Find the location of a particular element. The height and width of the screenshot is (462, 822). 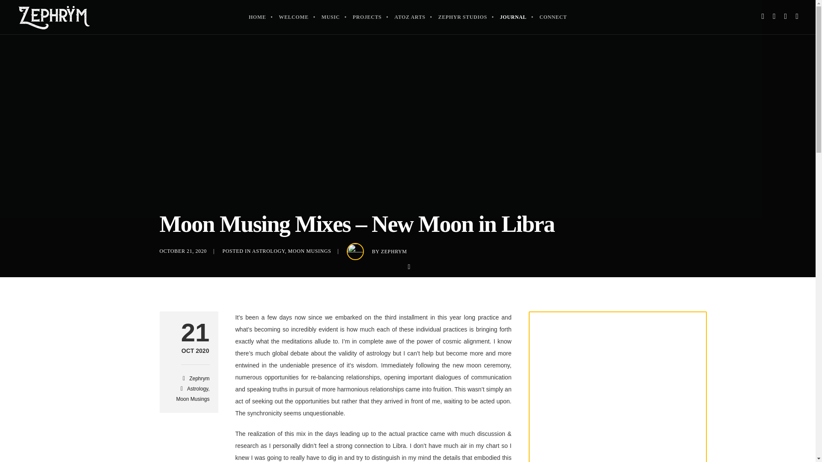

ZEPHYR STUDIOS is located at coordinates (367, 17).